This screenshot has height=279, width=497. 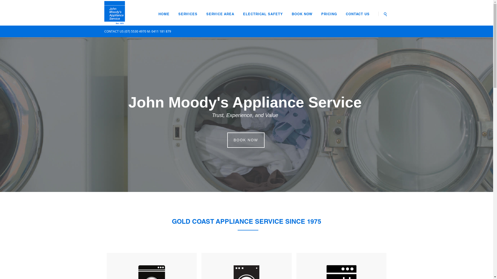 I want to click on 0411 181 879, so click(x=161, y=32).